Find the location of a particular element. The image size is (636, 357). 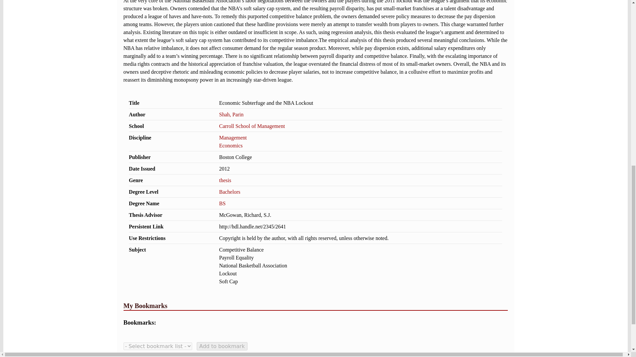

Management is located at coordinates (233, 138).